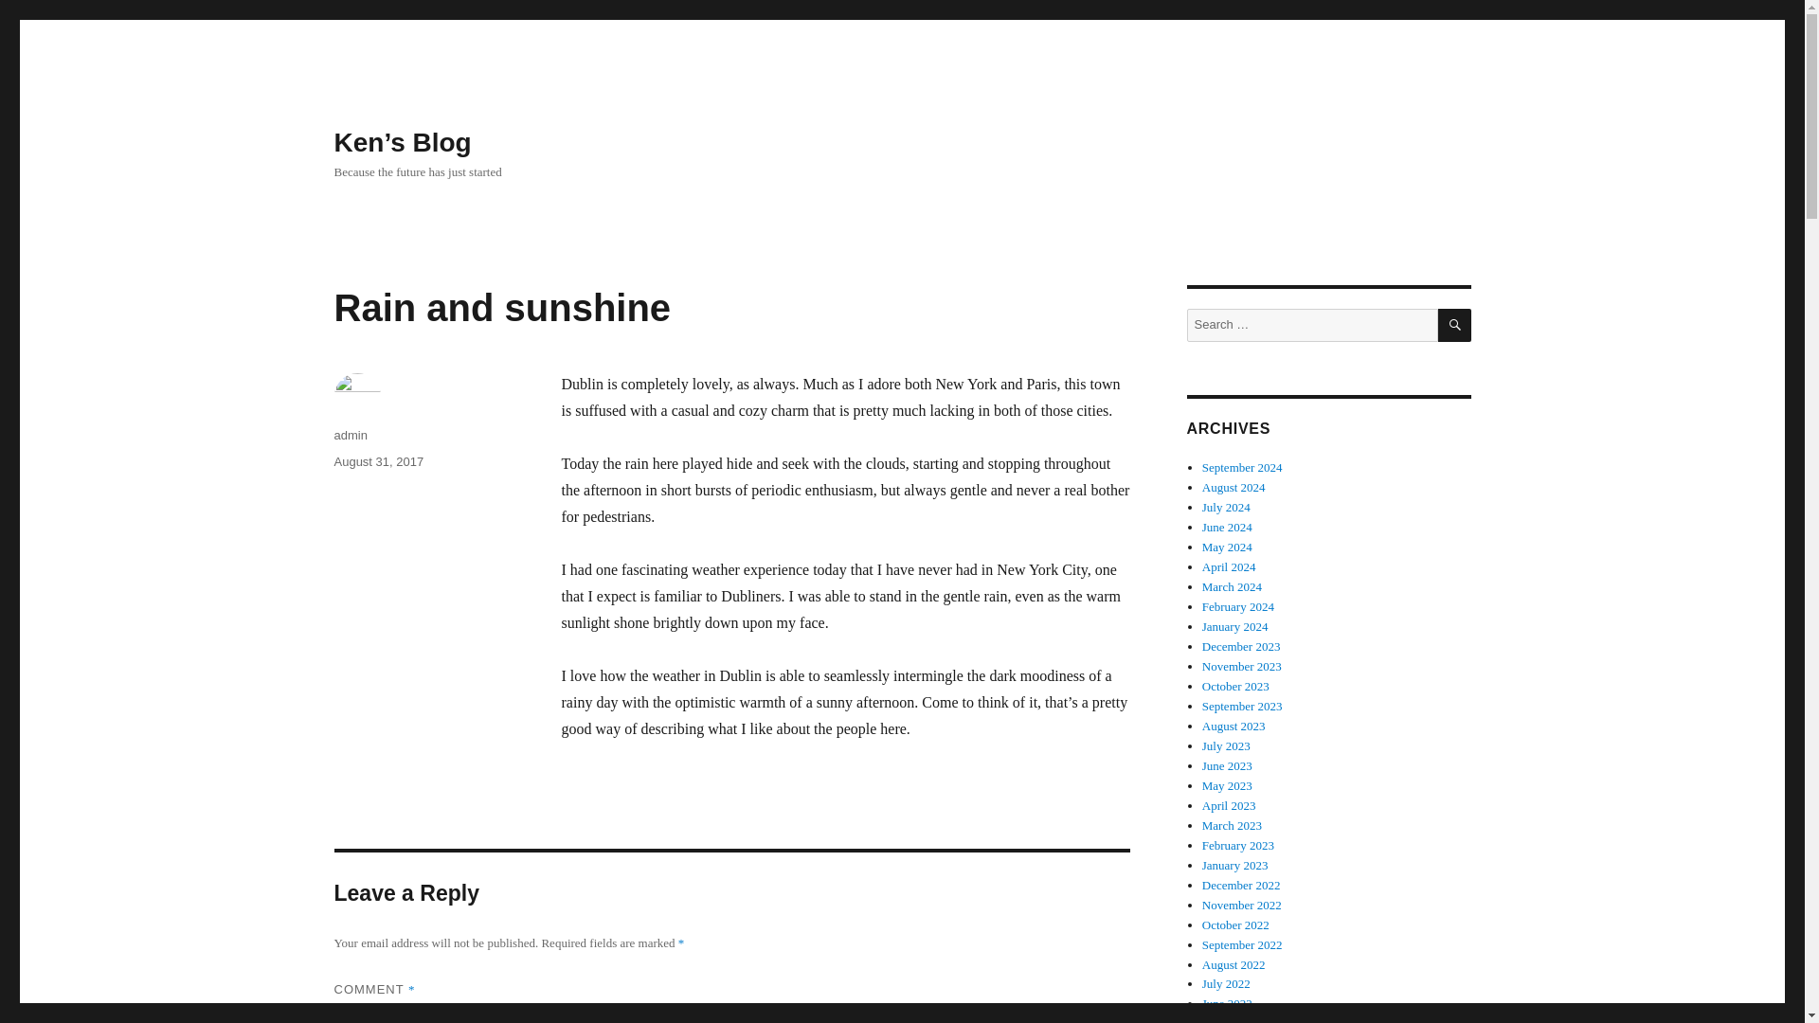  I want to click on January 2024, so click(1235, 626).